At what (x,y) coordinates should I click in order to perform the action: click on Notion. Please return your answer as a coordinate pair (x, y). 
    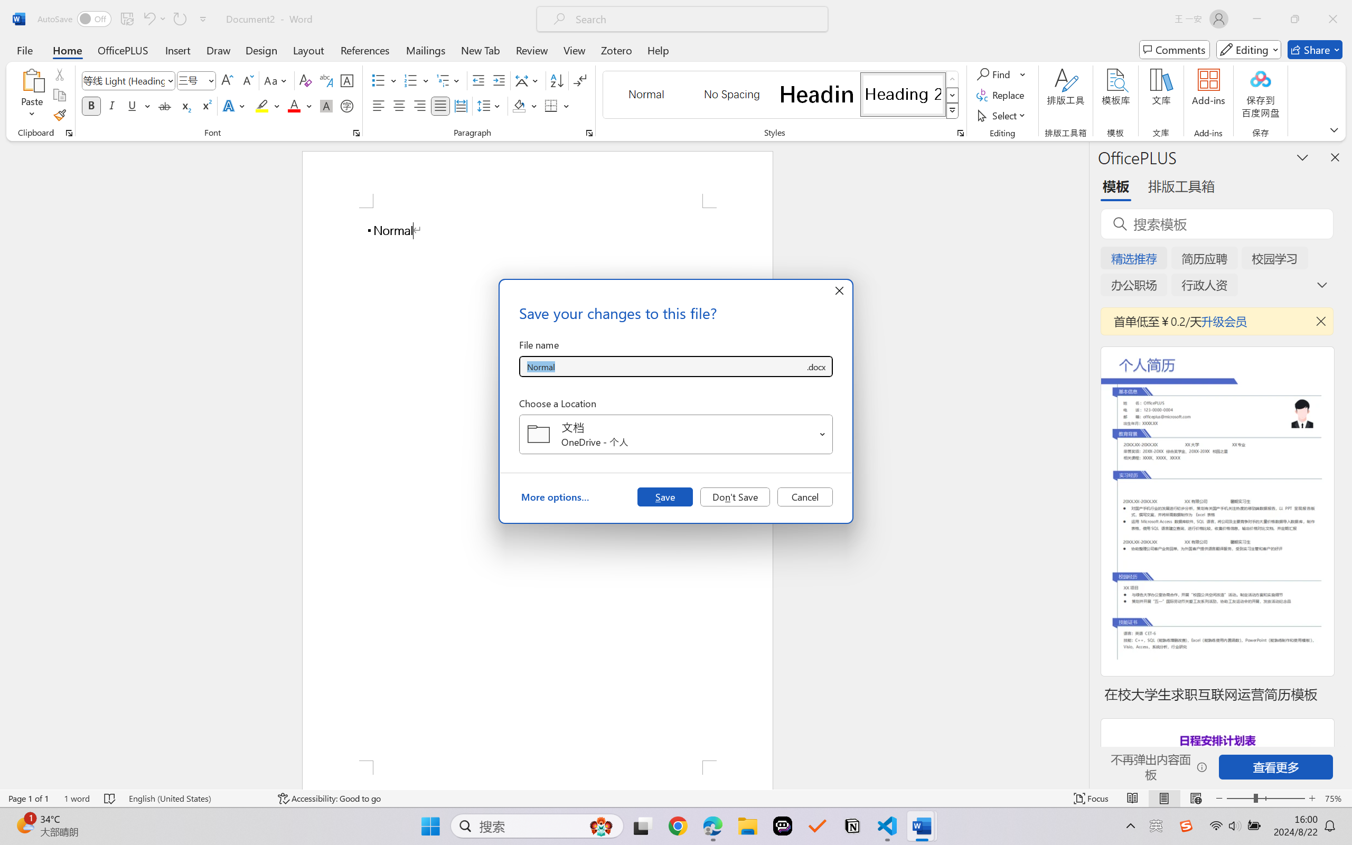
    Looking at the image, I should click on (852, 826).